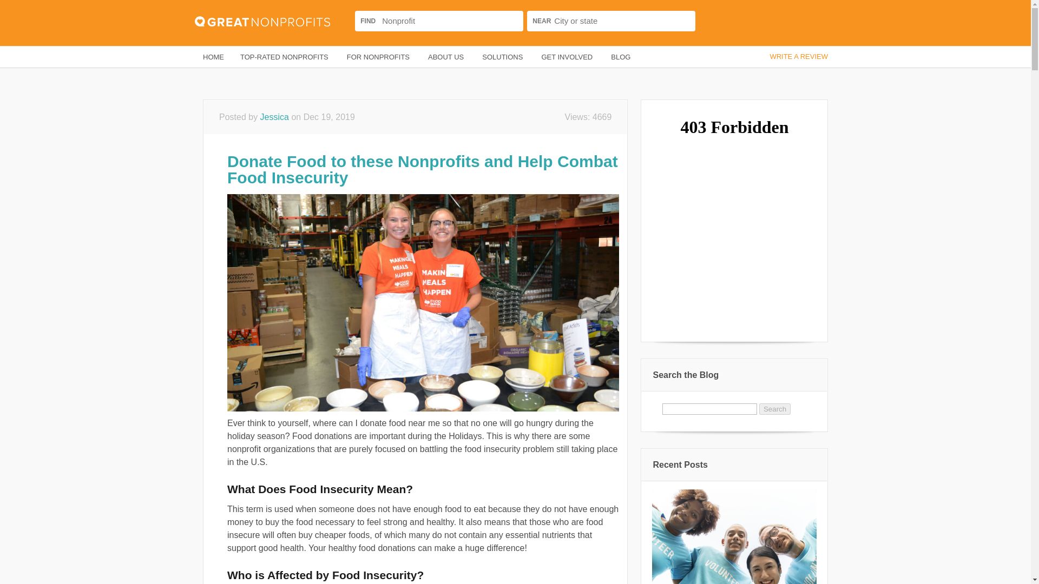  What do you see at coordinates (379, 57) in the screenshot?
I see `FOR NONPROFITS` at bounding box center [379, 57].